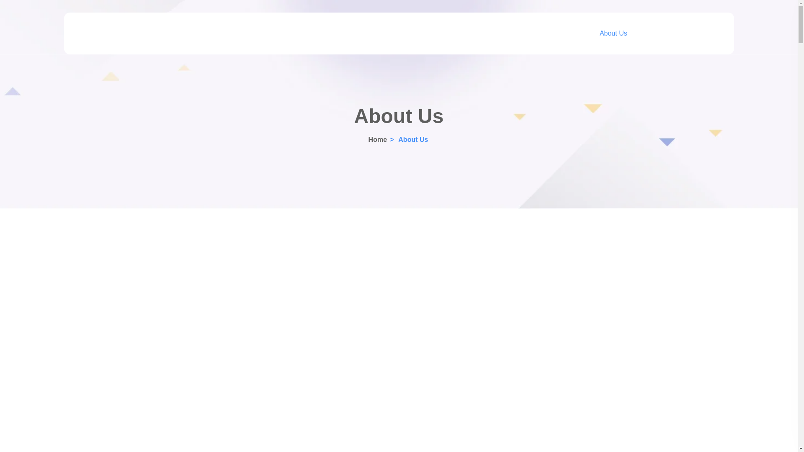 The image size is (804, 452). Describe the element at coordinates (613, 33) in the screenshot. I see `About Us` at that location.